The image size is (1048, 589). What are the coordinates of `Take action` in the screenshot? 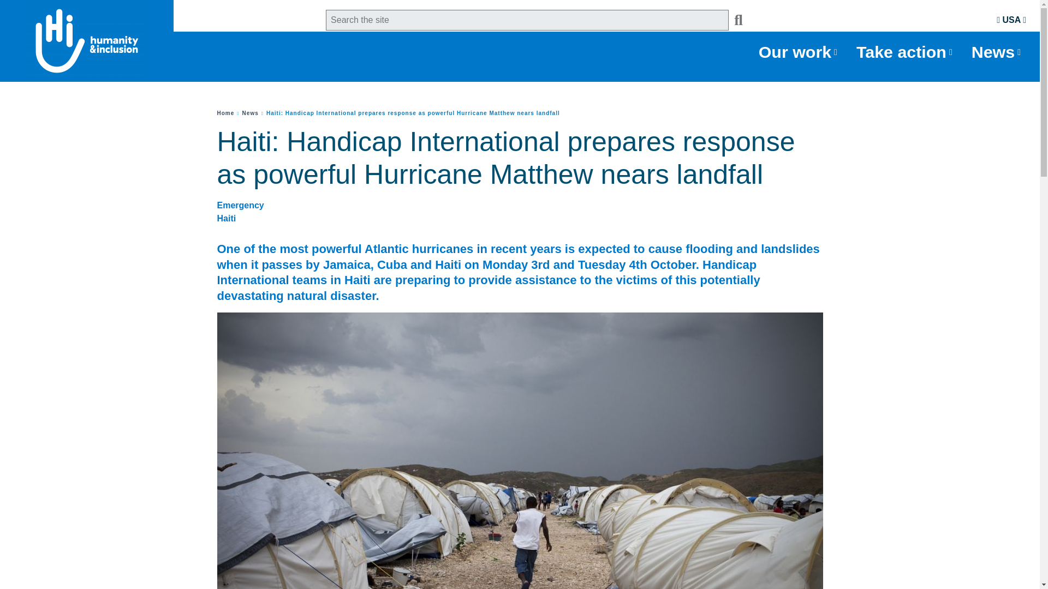 It's located at (906, 52).